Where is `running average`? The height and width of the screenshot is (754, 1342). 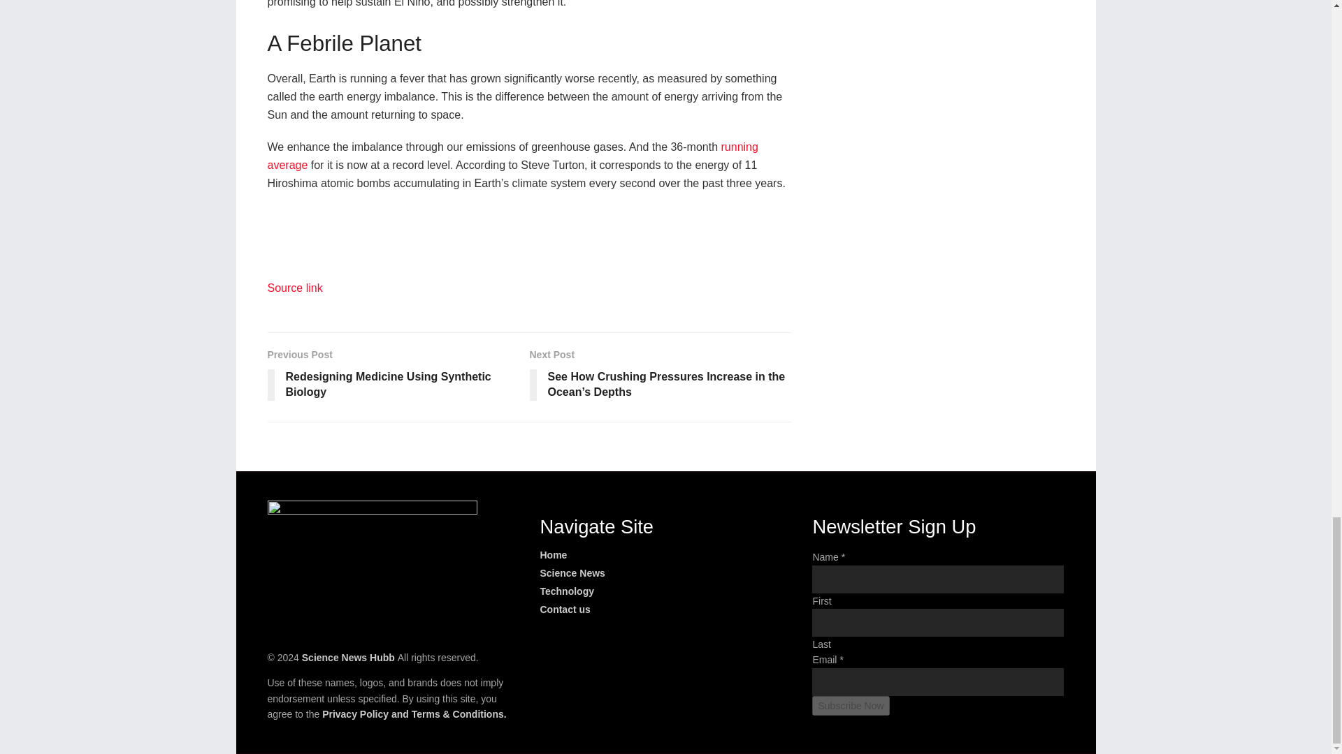 running average is located at coordinates (398, 377).